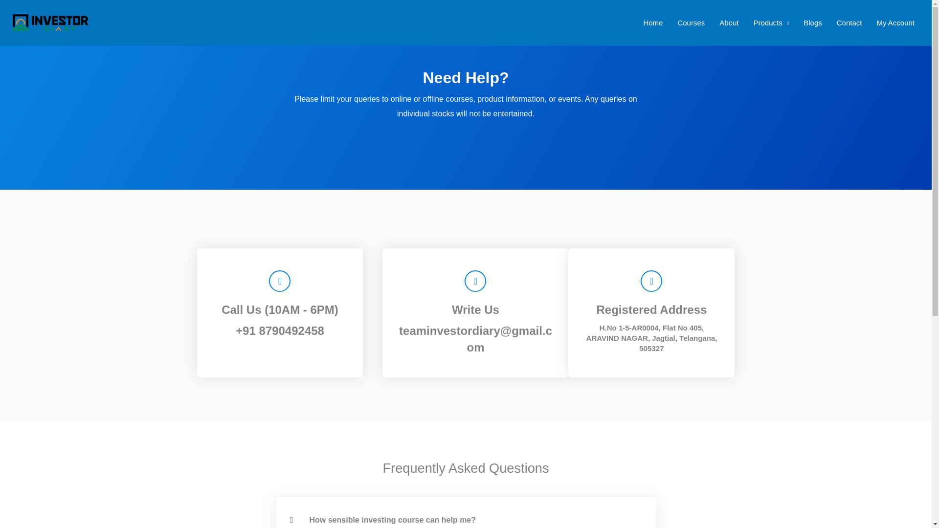 This screenshot has height=528, width=939. I want to click on Home, so click(652, 22).